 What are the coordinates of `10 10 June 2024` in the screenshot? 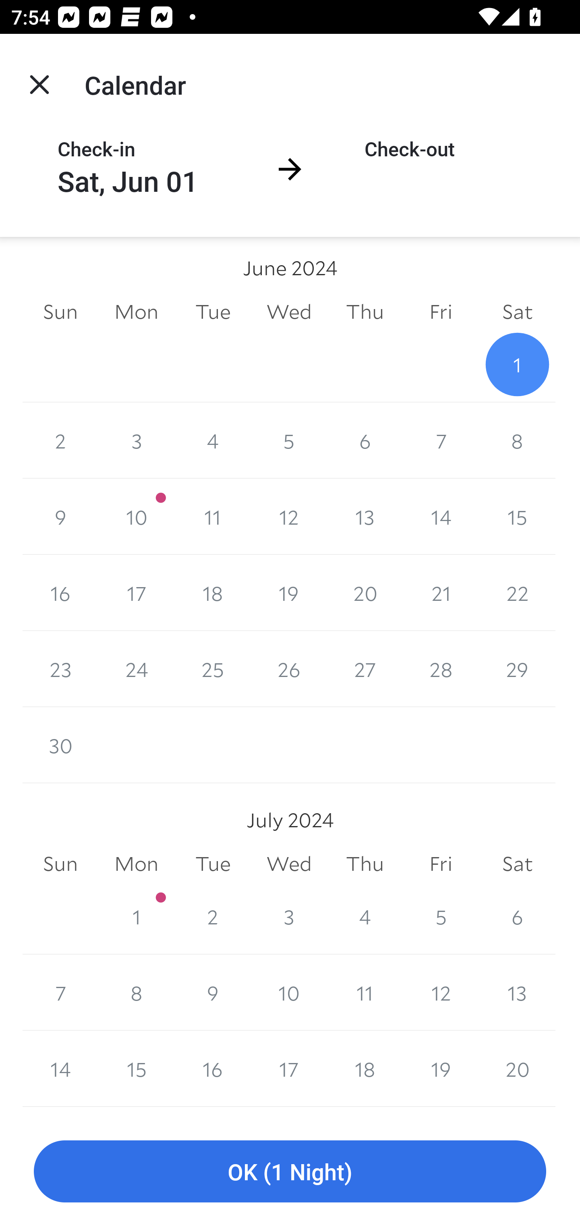 It's located at (136, 517).